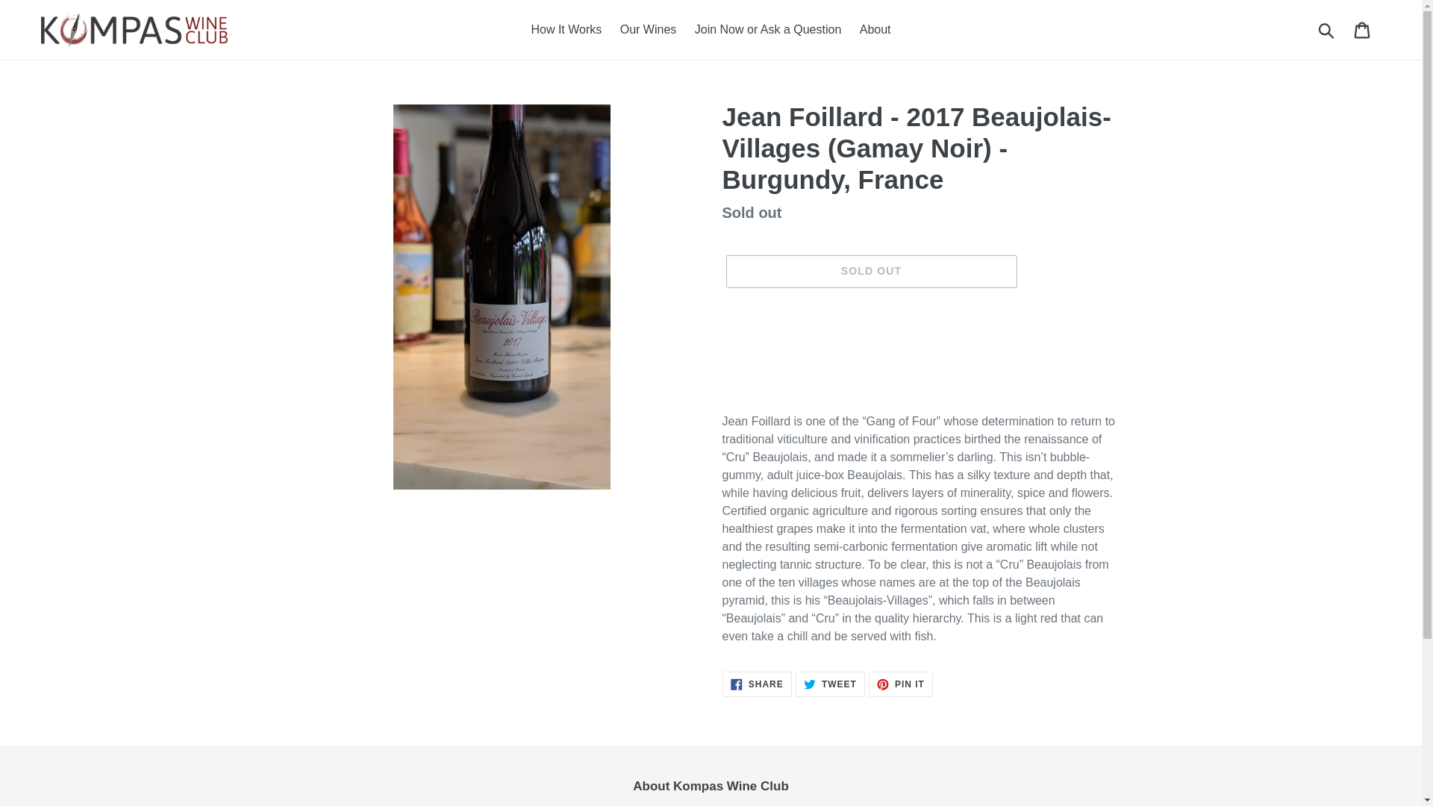 This screenshot has width=1433, height=806. I want to click on About, so click(1363, 30).